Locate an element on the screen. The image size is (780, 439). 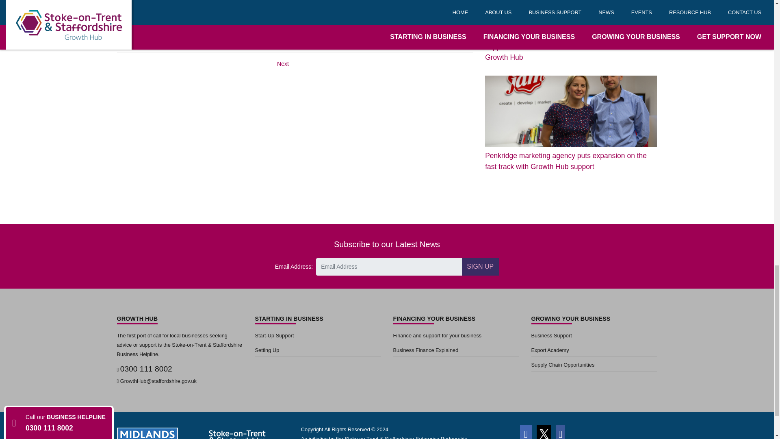
Finance and support for your business is located at coordinates (456, 337).